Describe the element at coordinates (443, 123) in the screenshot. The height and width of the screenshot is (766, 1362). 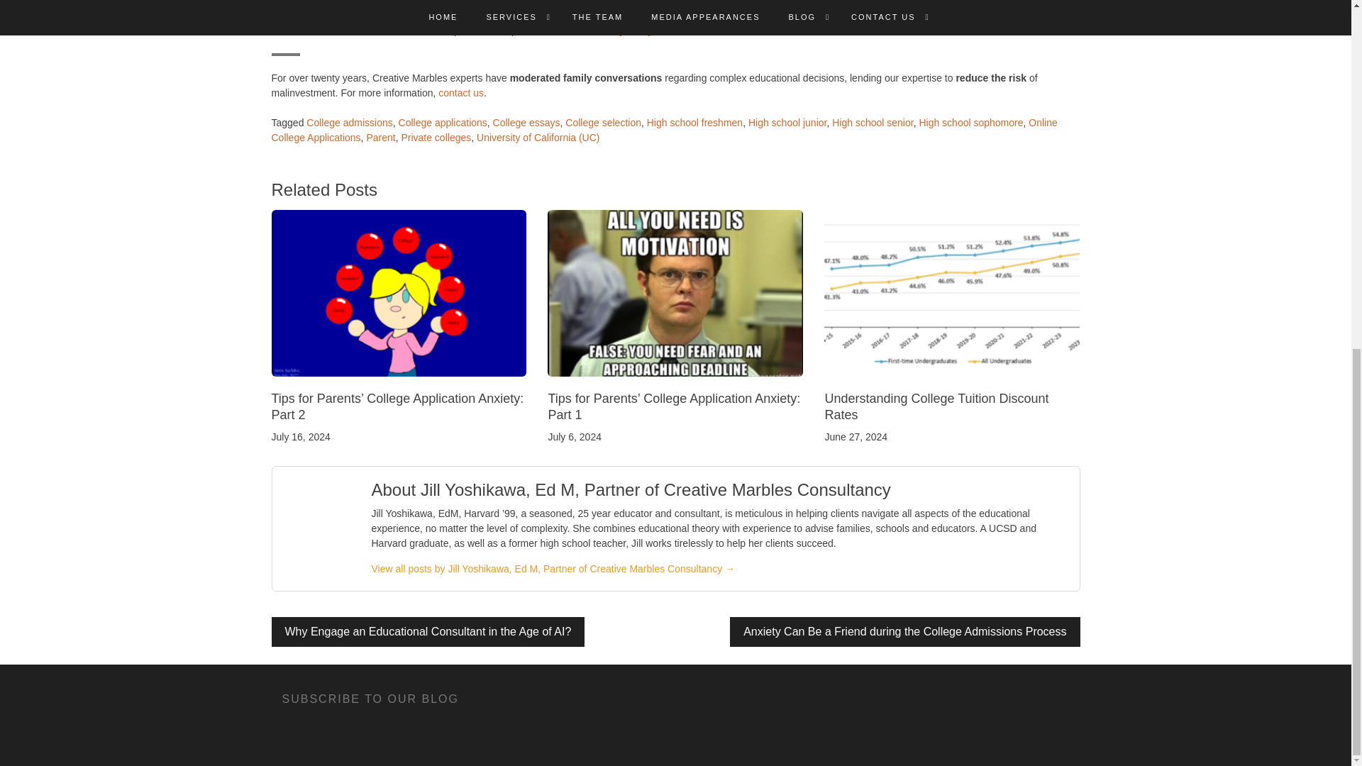
I see `College applications` at that location.